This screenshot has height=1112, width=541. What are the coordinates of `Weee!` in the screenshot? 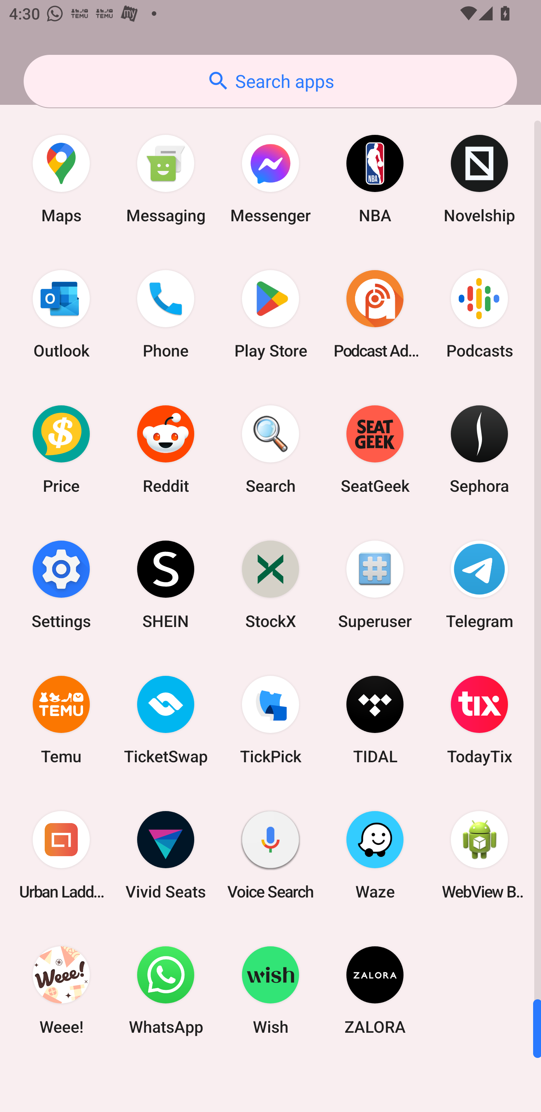 It's located at (61, 990).